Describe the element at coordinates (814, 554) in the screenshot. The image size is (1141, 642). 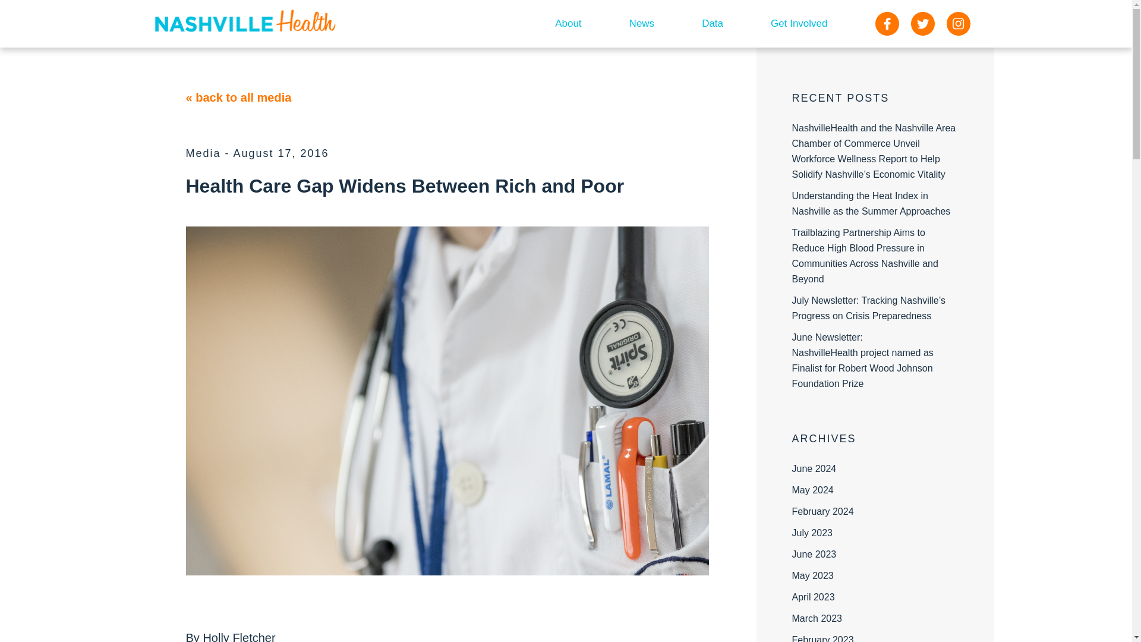
I see `June 2023` at that location.